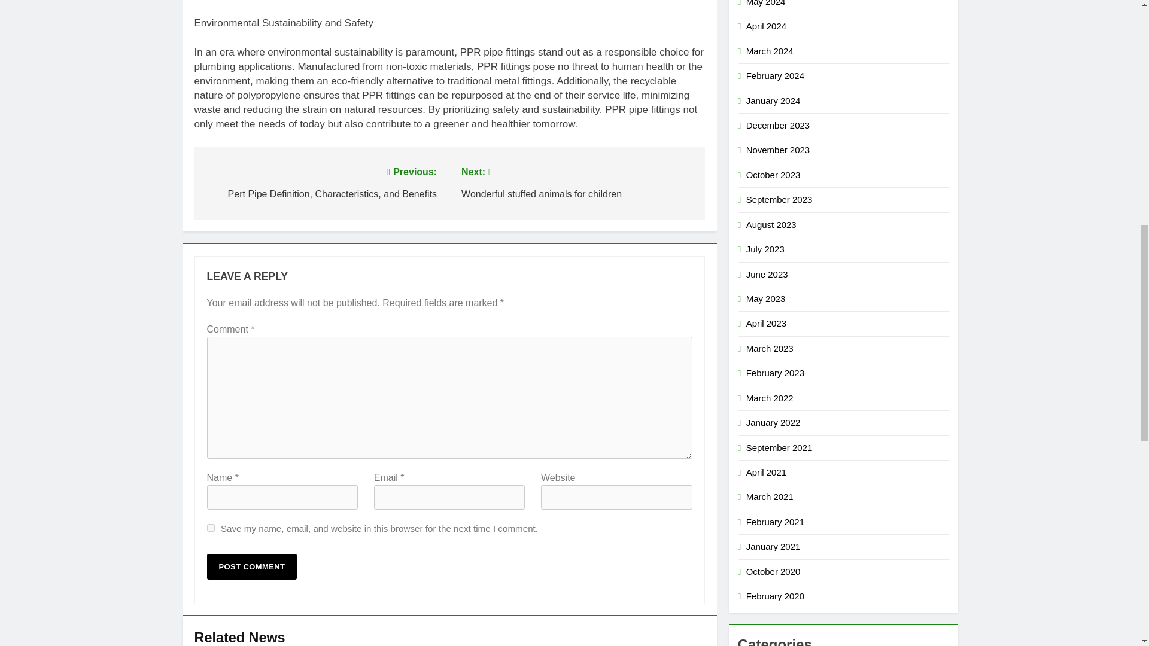  What do you see at coordinates (252, 566) in the screenshot?
I see `Post Comment` at bounding box center [252, 566].